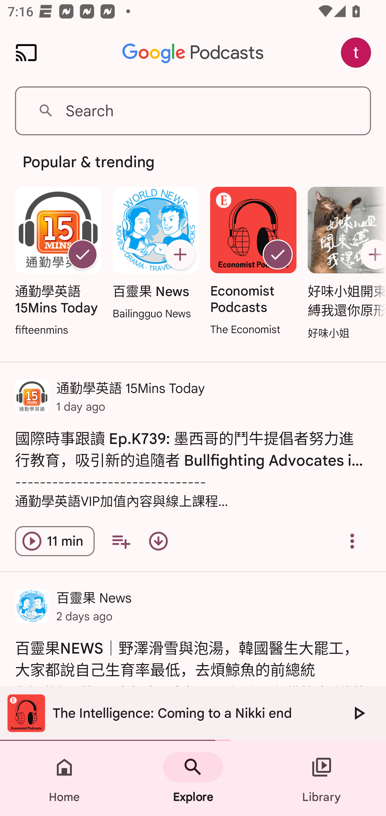 This screenshot has height=816, width=386. I want to click on Unsubscribe, so click(278, 254).